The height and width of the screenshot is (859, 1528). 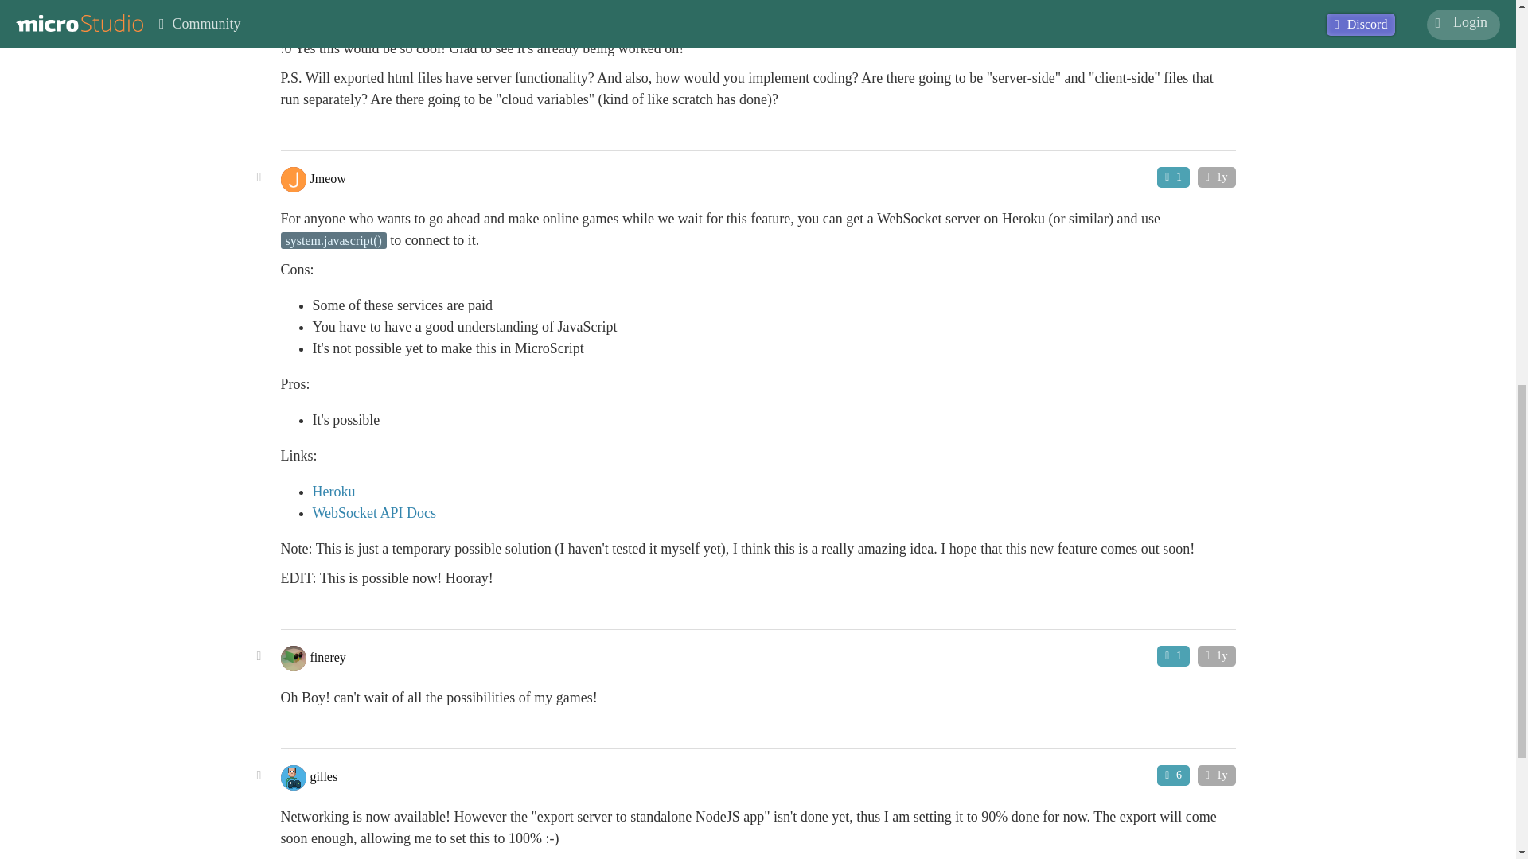 What do you see at coordinates (333, 492) in the screenshot?
I see `Heroku` at bounding box center [333, 492].